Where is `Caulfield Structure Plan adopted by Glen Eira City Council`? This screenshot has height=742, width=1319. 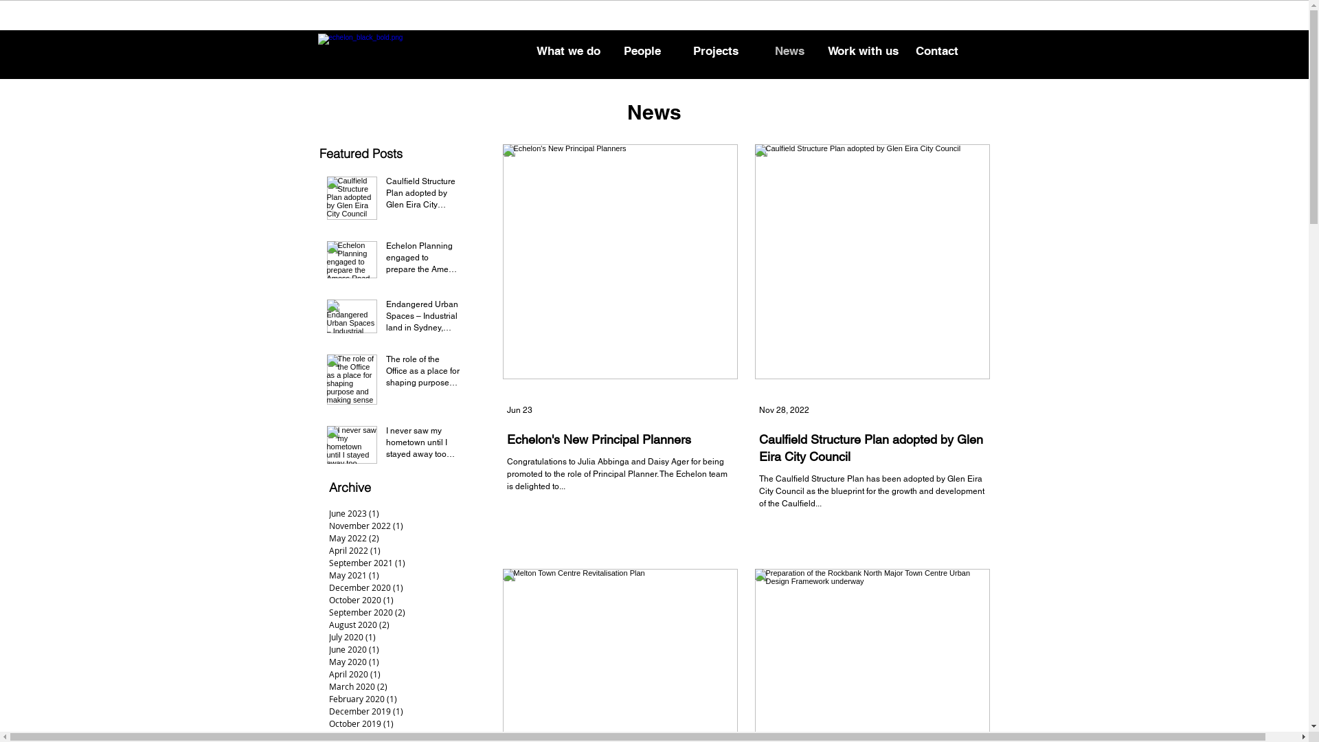
Caulfield Structure Plan adopted by Glen Eira City Council is located at coordinates (423, 196).